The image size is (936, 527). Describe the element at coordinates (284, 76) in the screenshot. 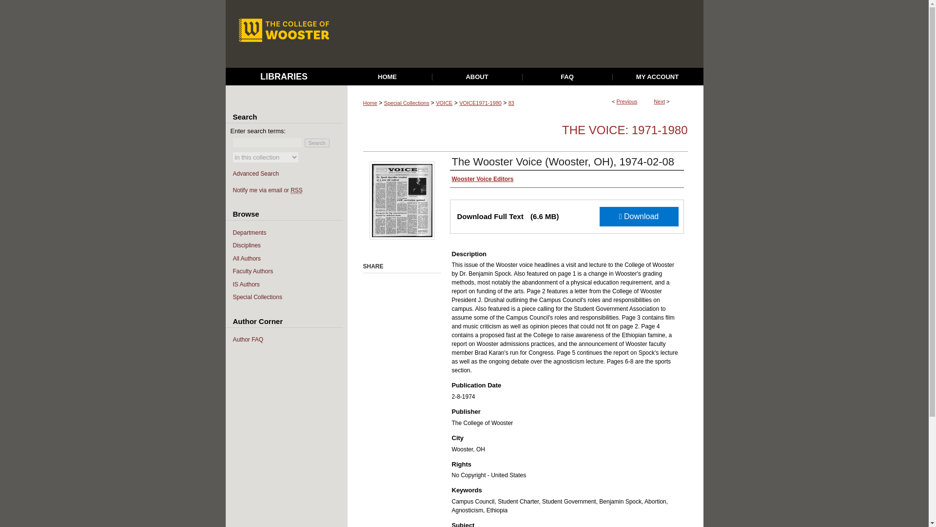

I see `College of Wooster Libraries` at that location.